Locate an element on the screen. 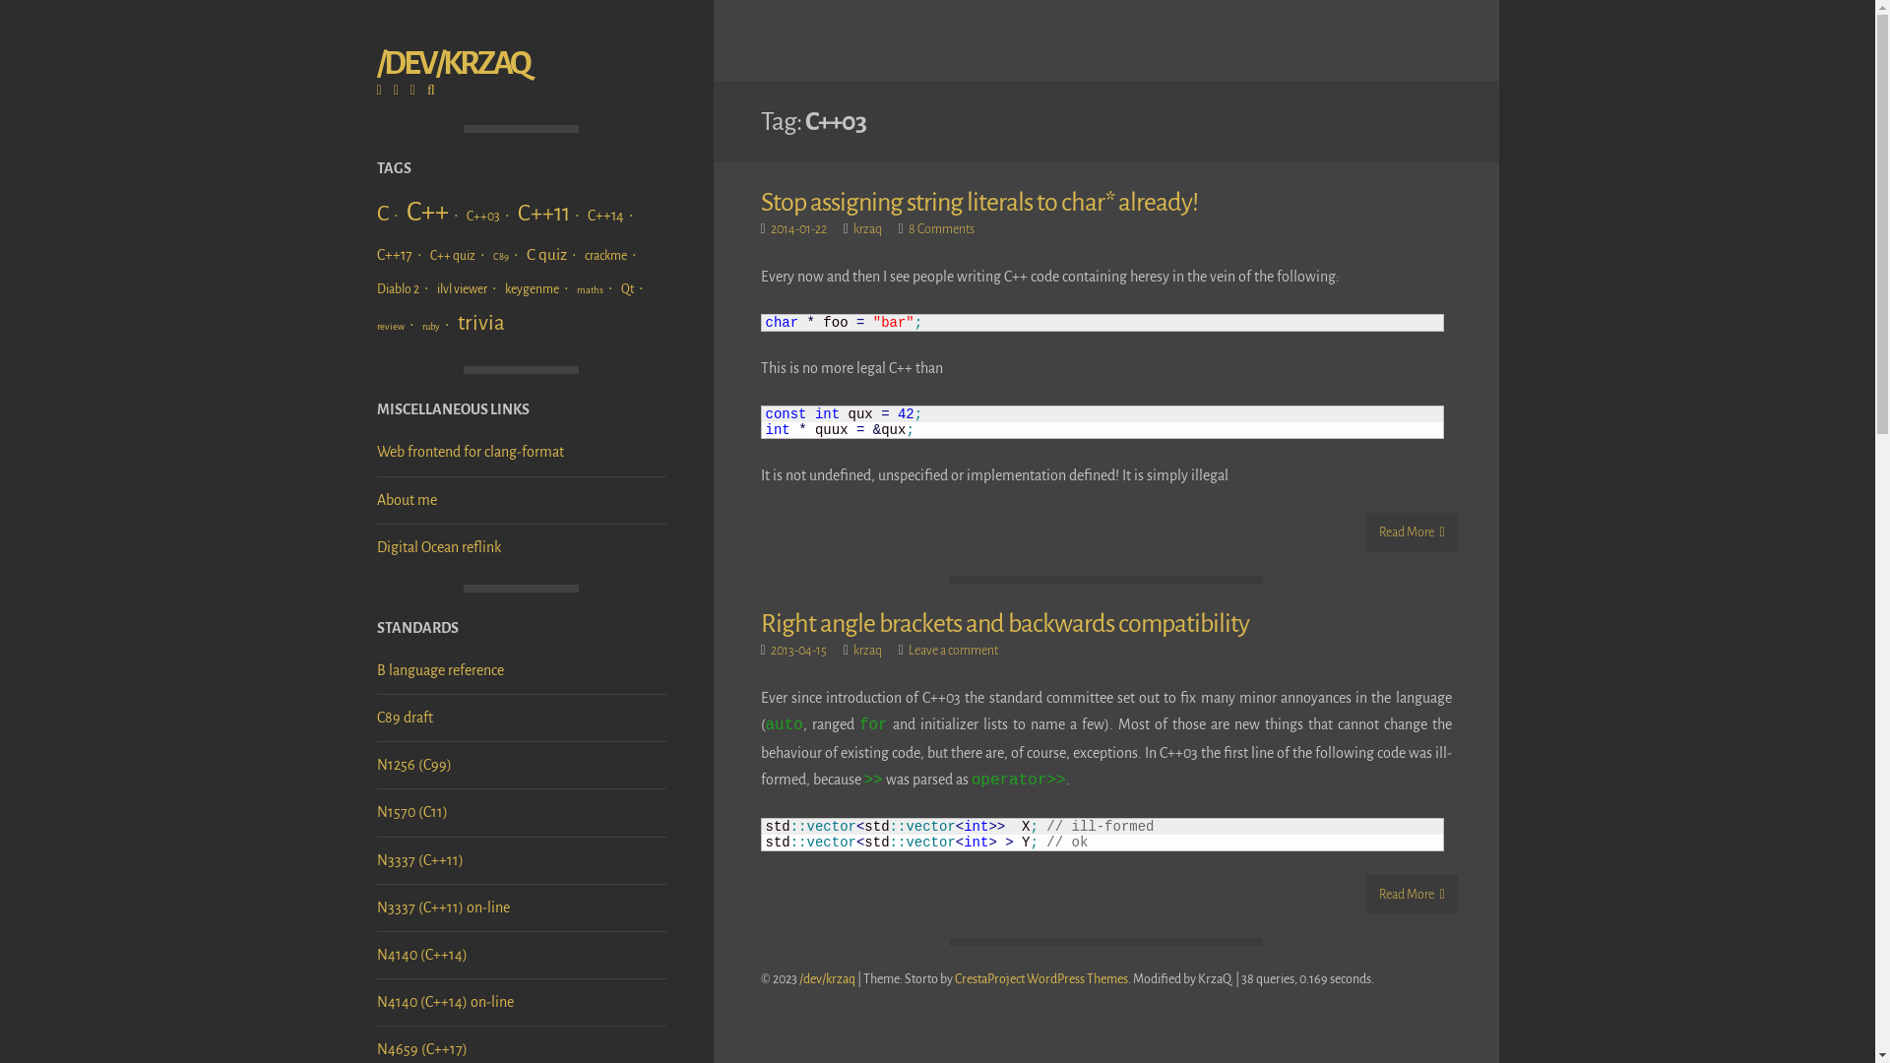 This screenshot has width=1890, height=1063. N3337 (C++11) on-line is located at coordinates (443, 907).